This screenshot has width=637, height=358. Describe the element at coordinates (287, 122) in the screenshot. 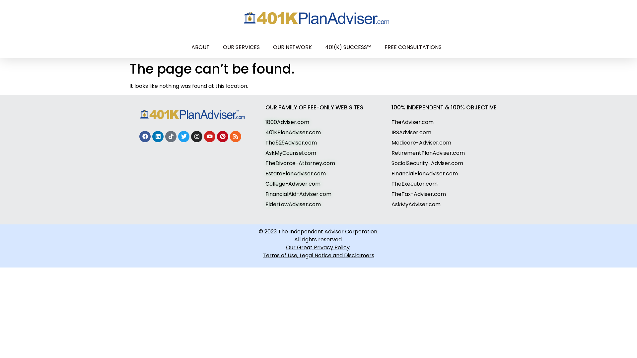

I see `1800Adviser.com` at that location.